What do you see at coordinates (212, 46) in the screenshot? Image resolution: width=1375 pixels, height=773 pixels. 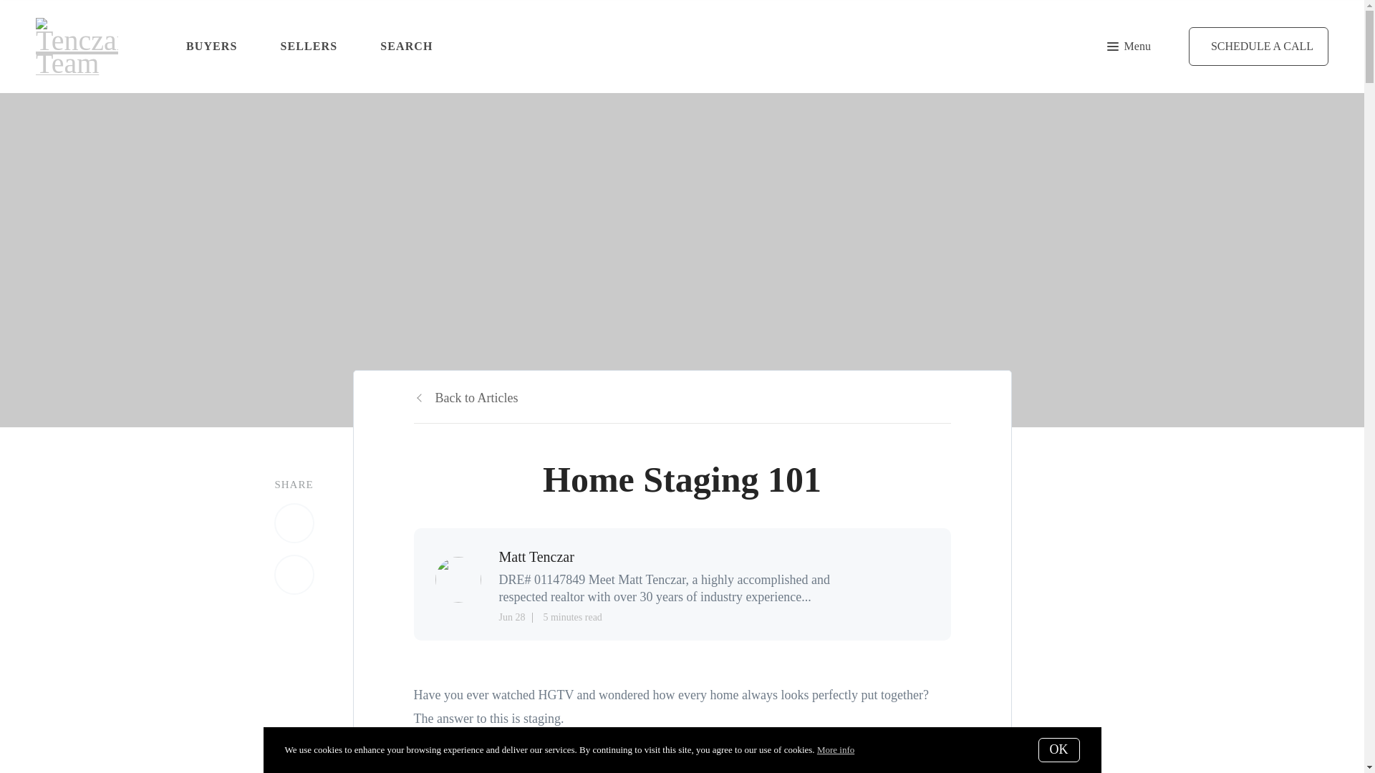 I see `BUYERS` at bounding box center [212, 46].